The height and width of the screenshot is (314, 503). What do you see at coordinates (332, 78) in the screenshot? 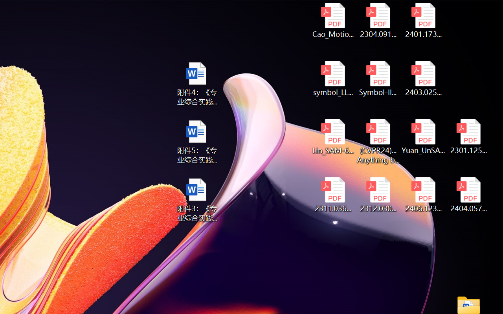
I see `symbol_LLM.pdf` at bounding box center [332, 78].